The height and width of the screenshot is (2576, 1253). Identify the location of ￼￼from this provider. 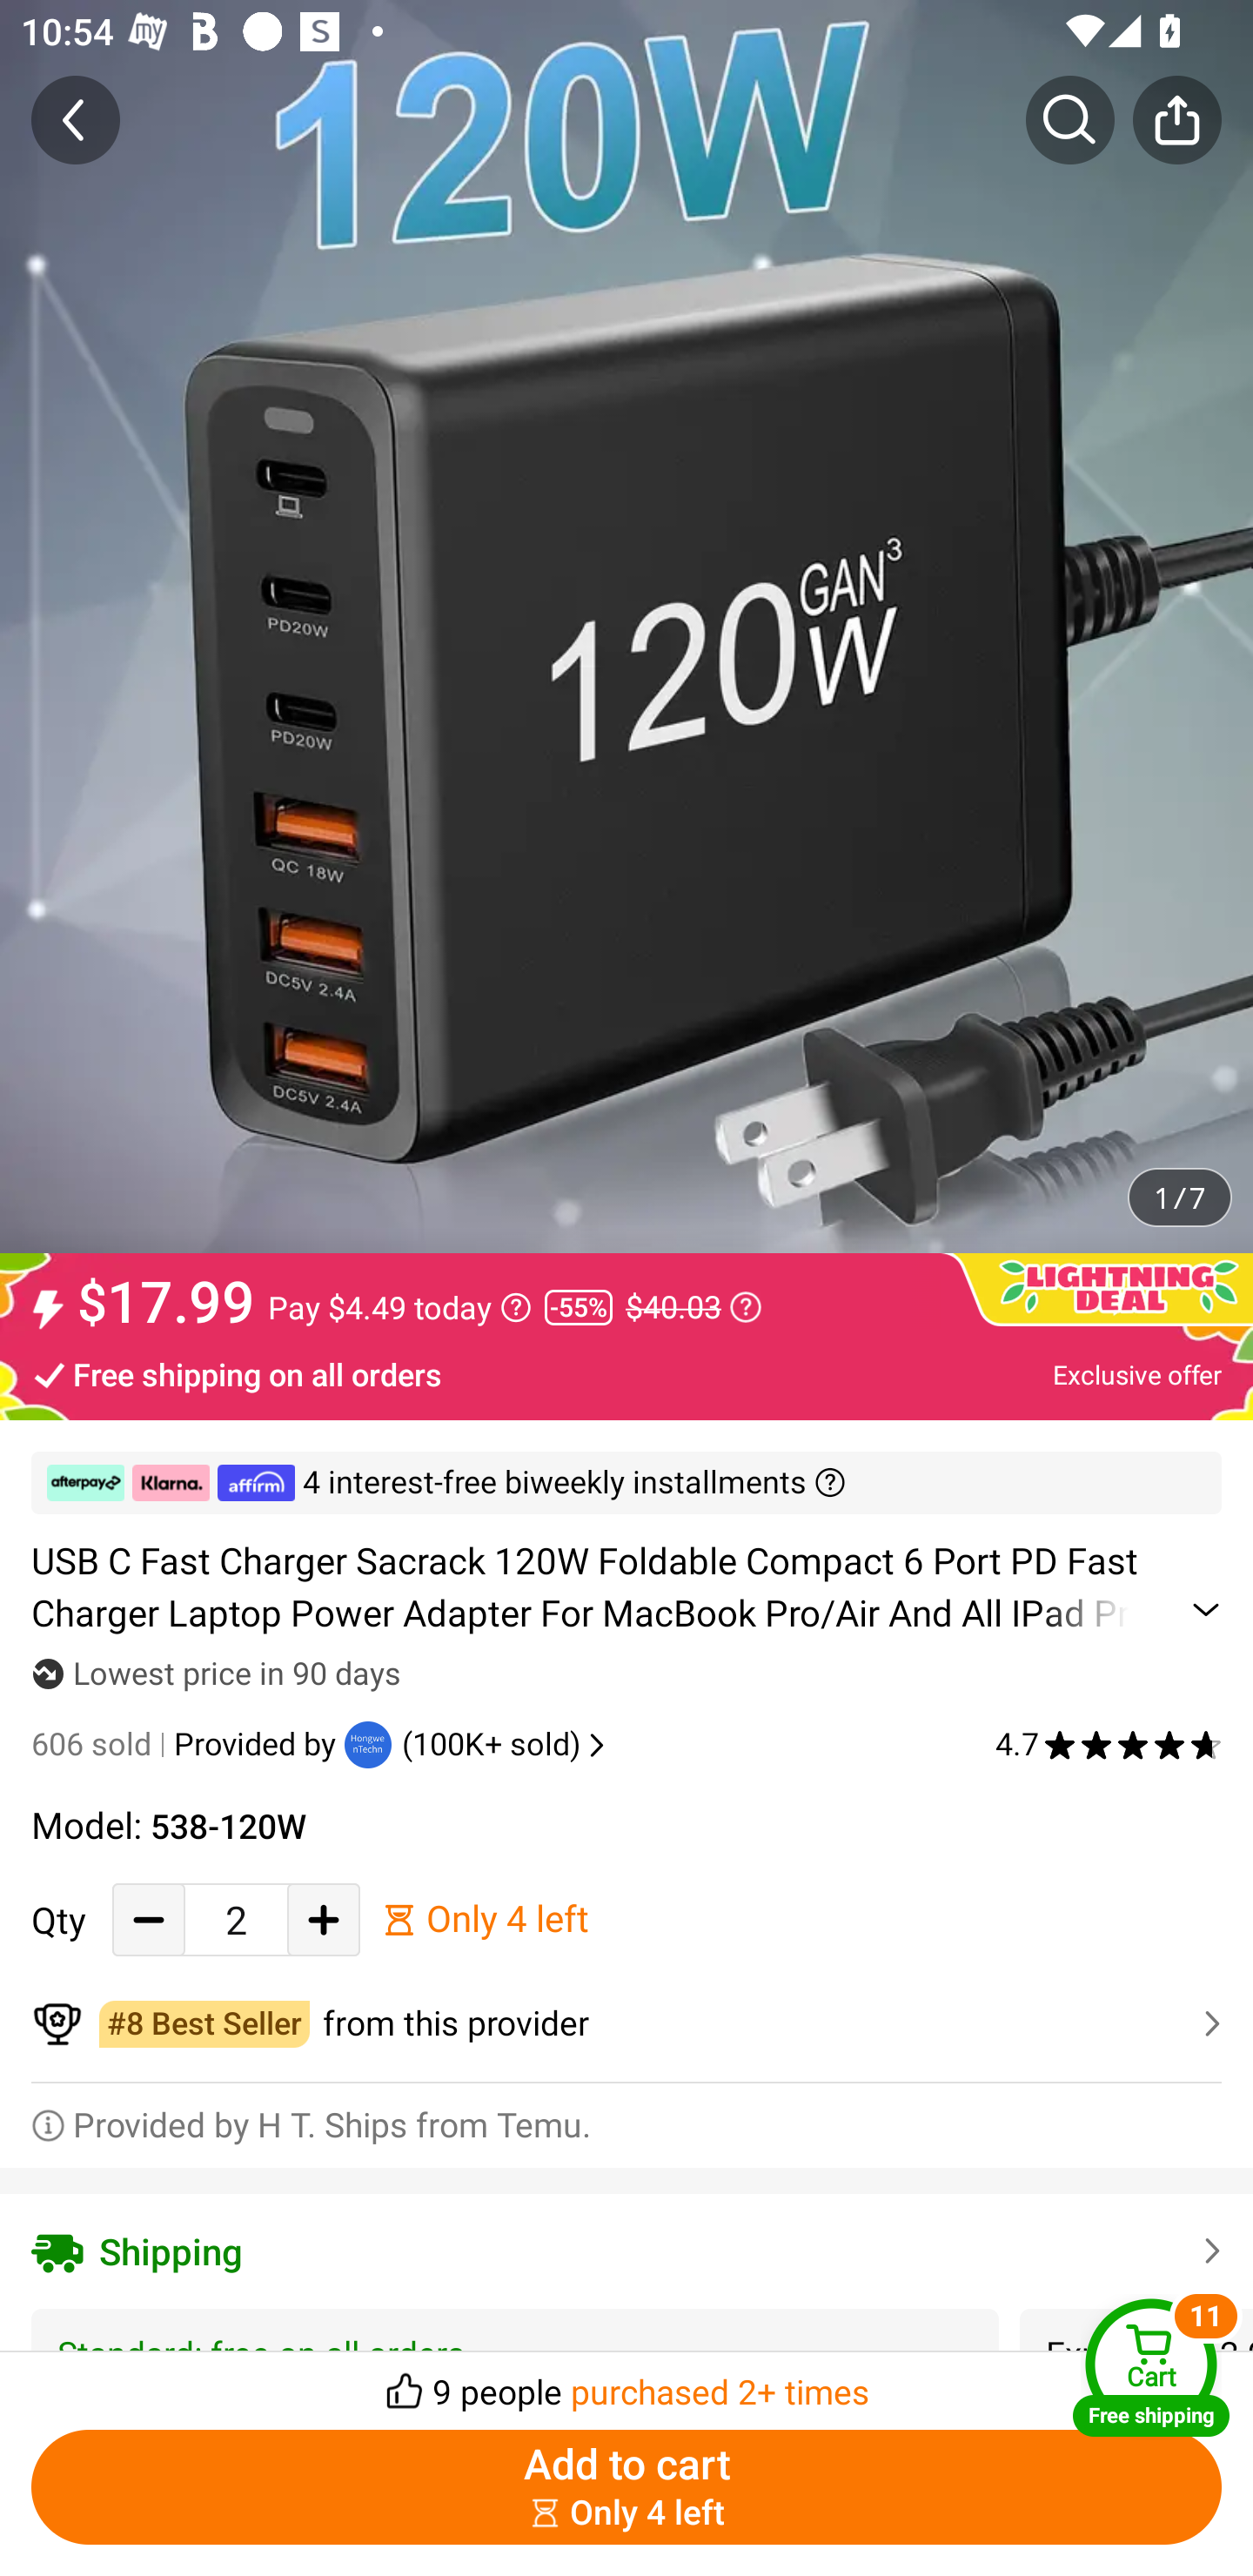
(626, 2024).